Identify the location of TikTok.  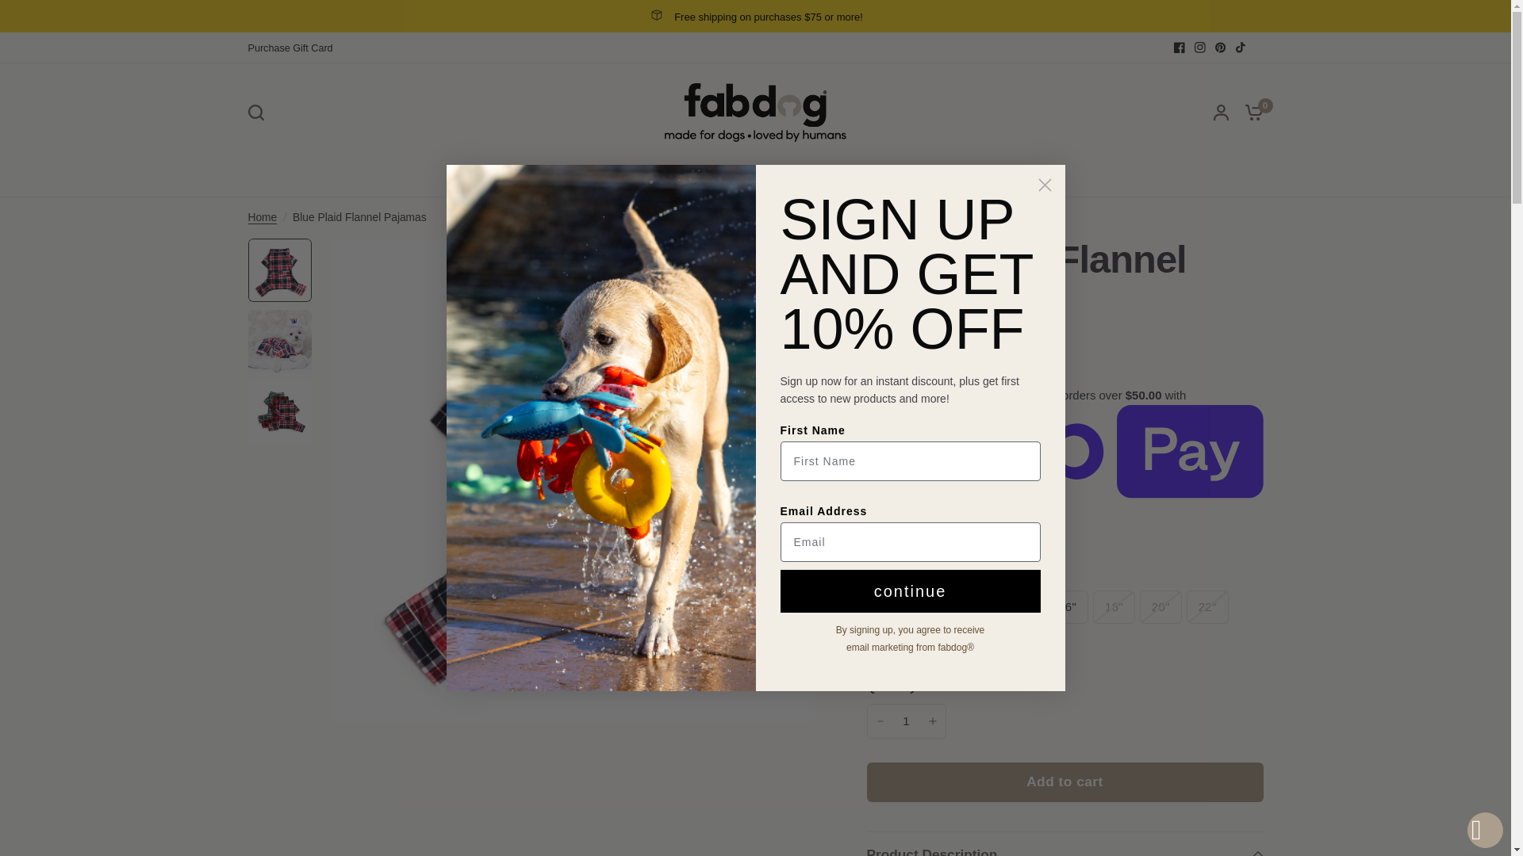
(1241, 48).